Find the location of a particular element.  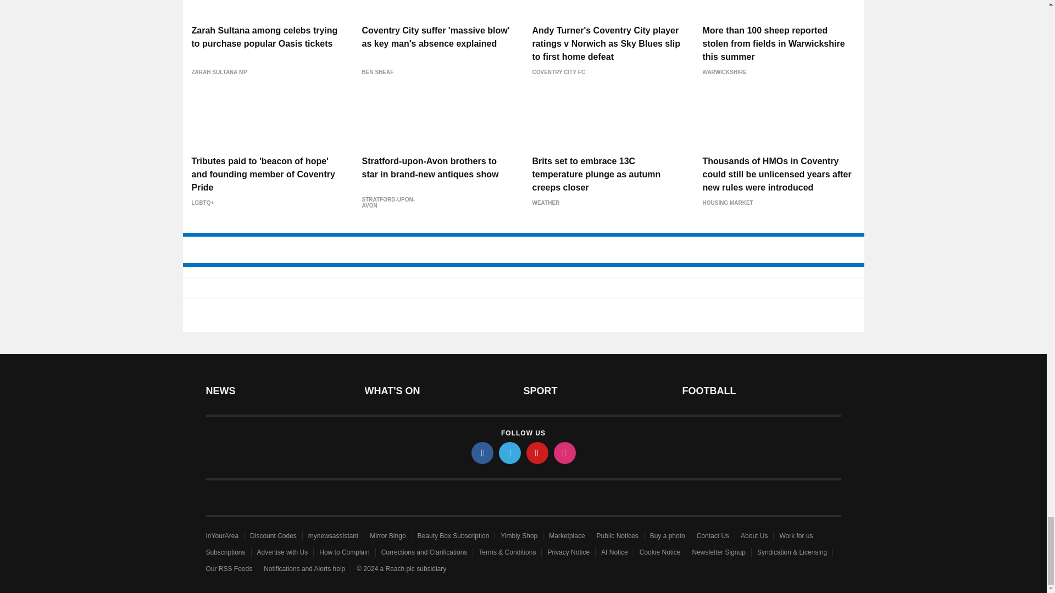

twitter is located at coordinates (510, 452).